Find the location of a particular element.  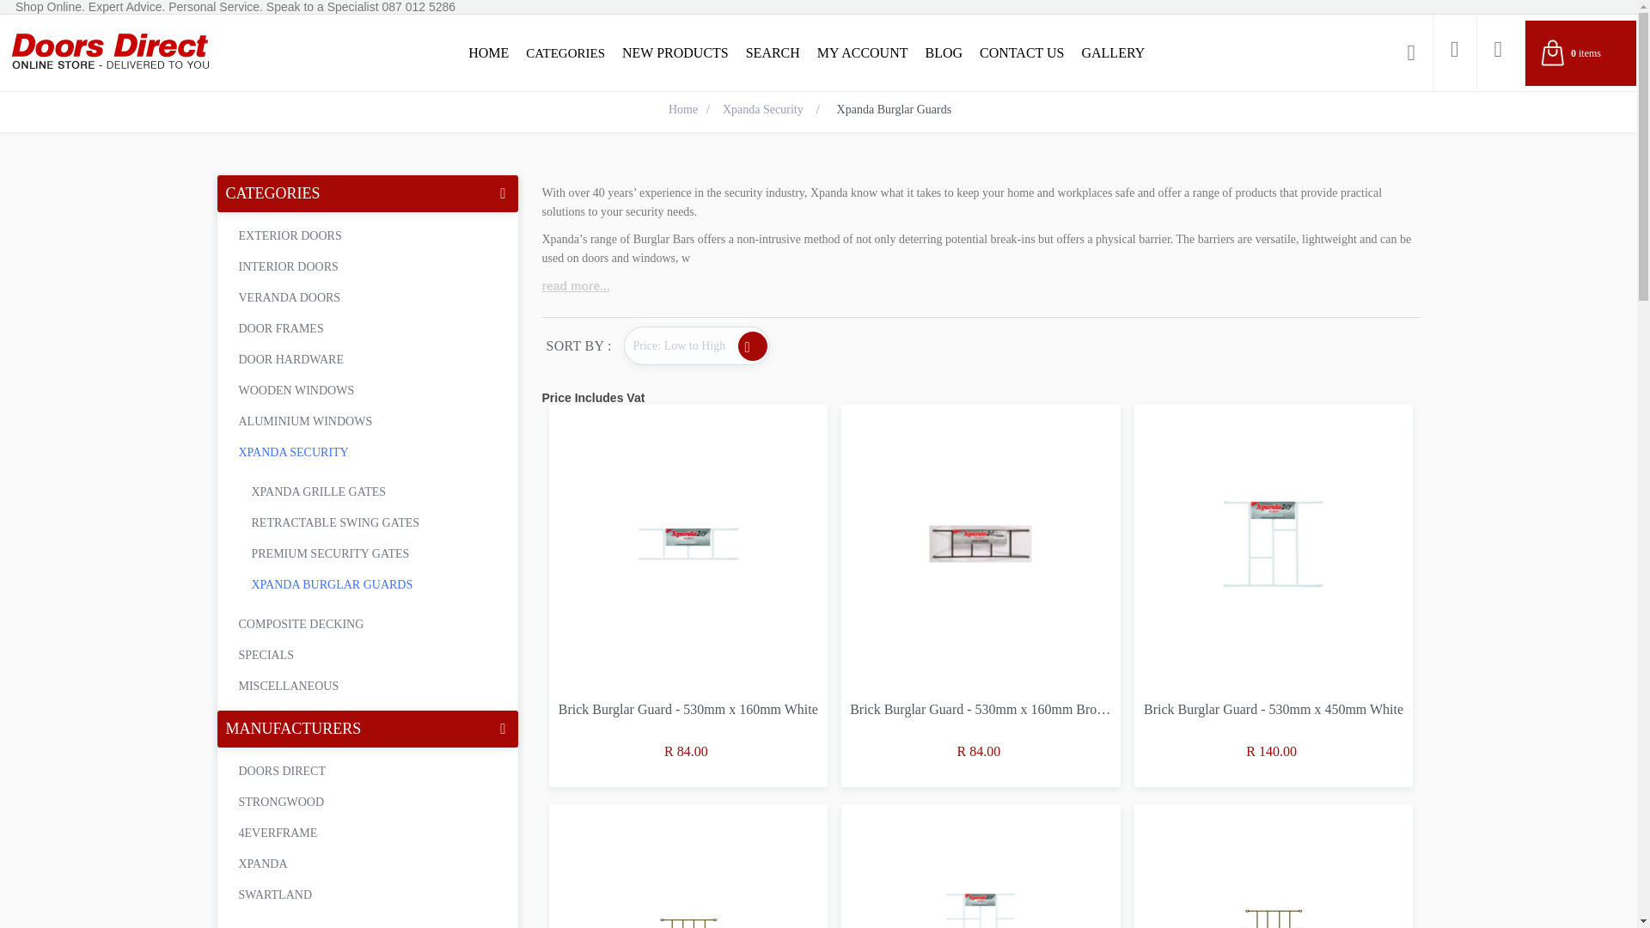

CATEGORIES is located at coordinates (565, 52).